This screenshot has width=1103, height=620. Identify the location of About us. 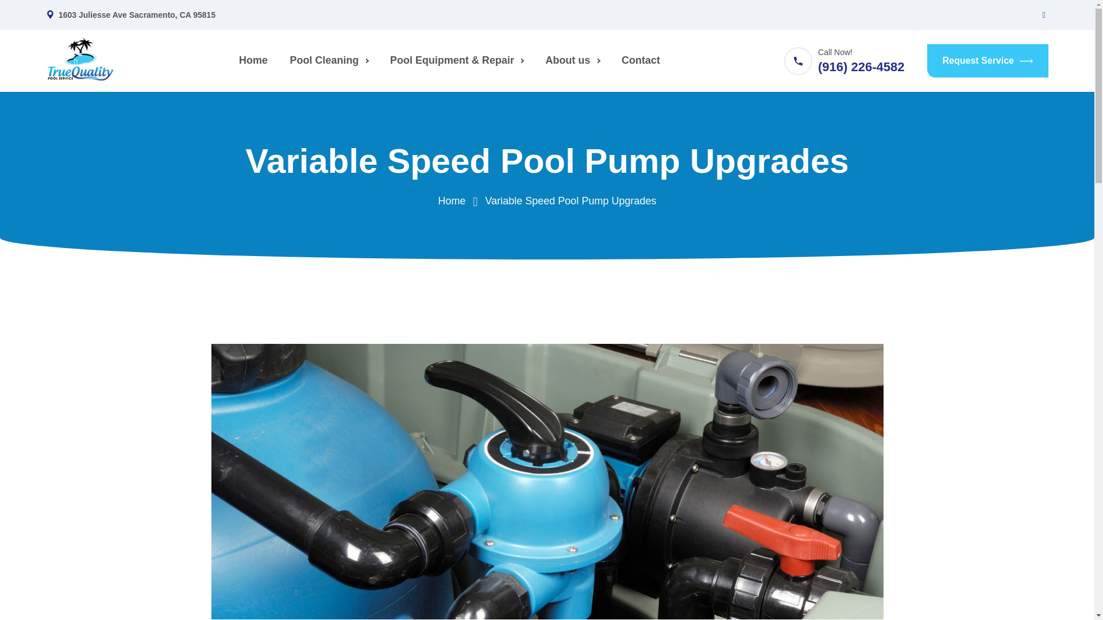
(572, 61).